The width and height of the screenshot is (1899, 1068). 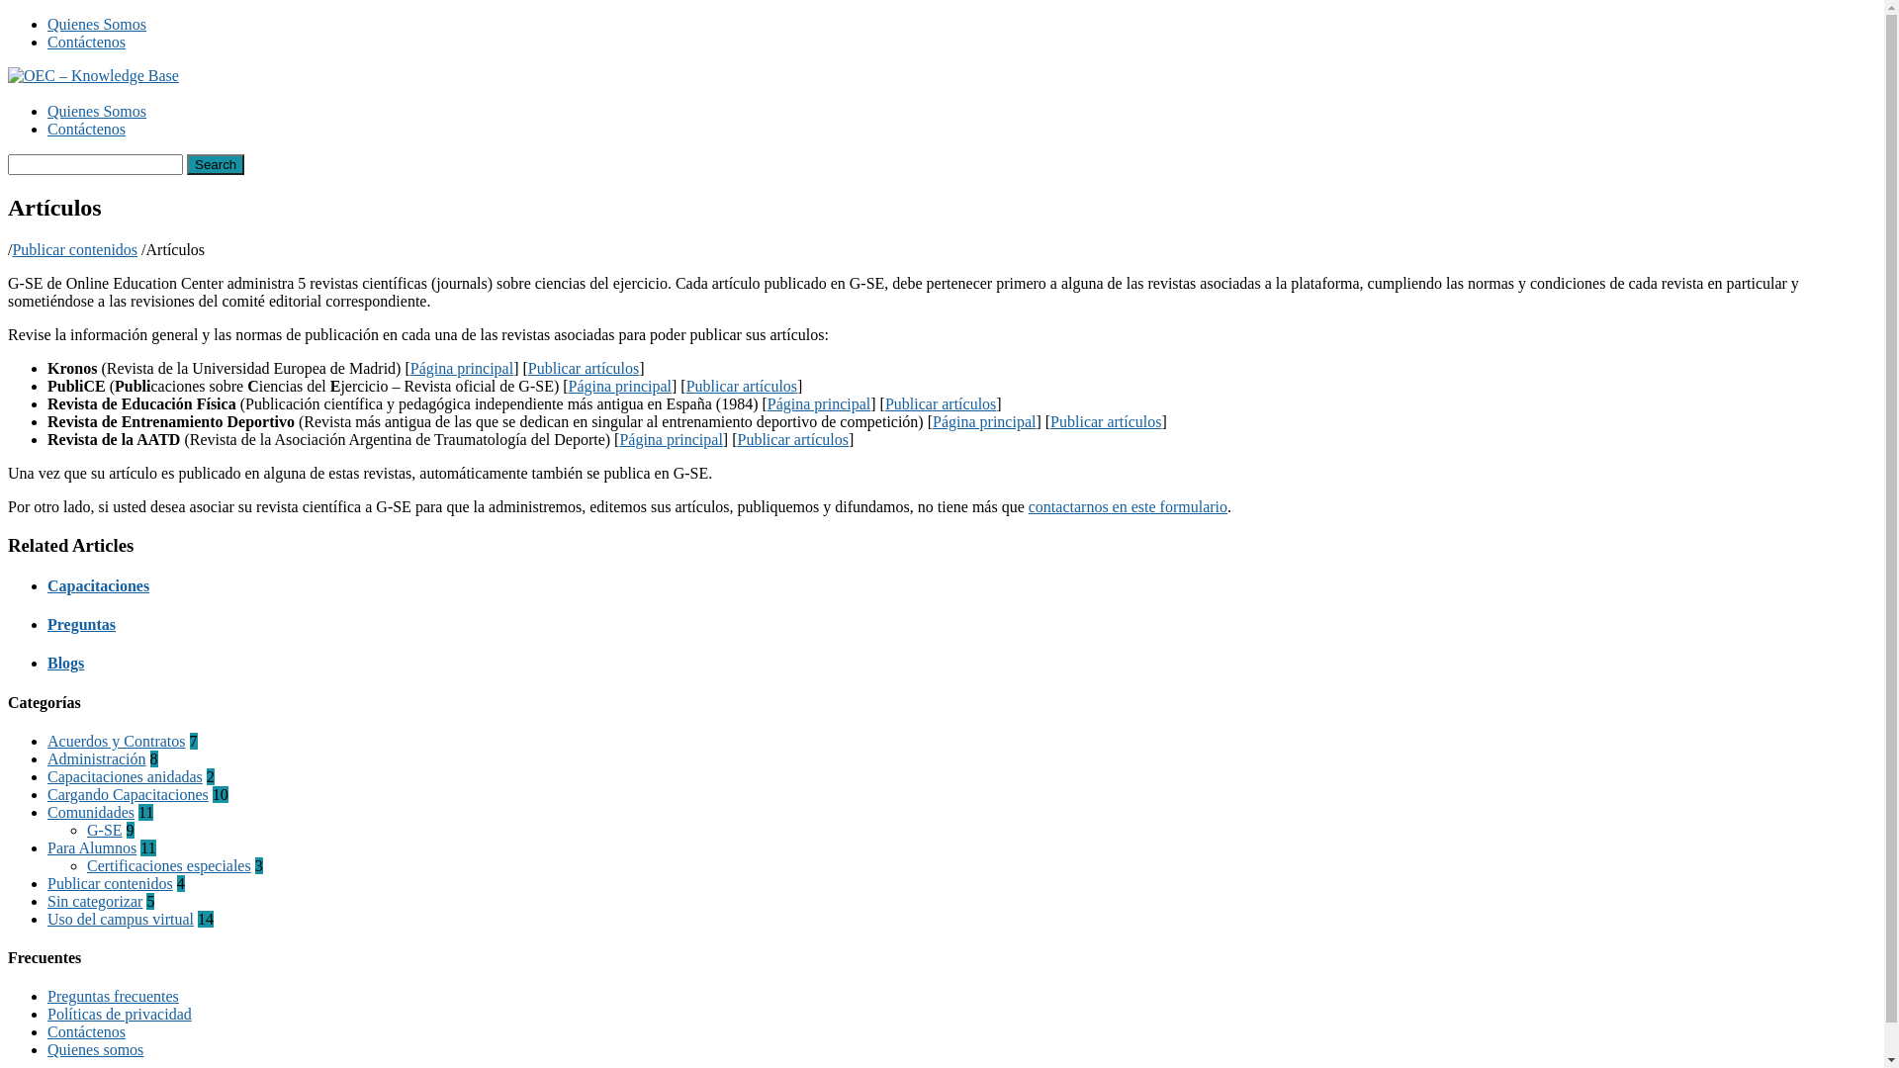 I want to click on G-SE, so click(x=105, y=831).